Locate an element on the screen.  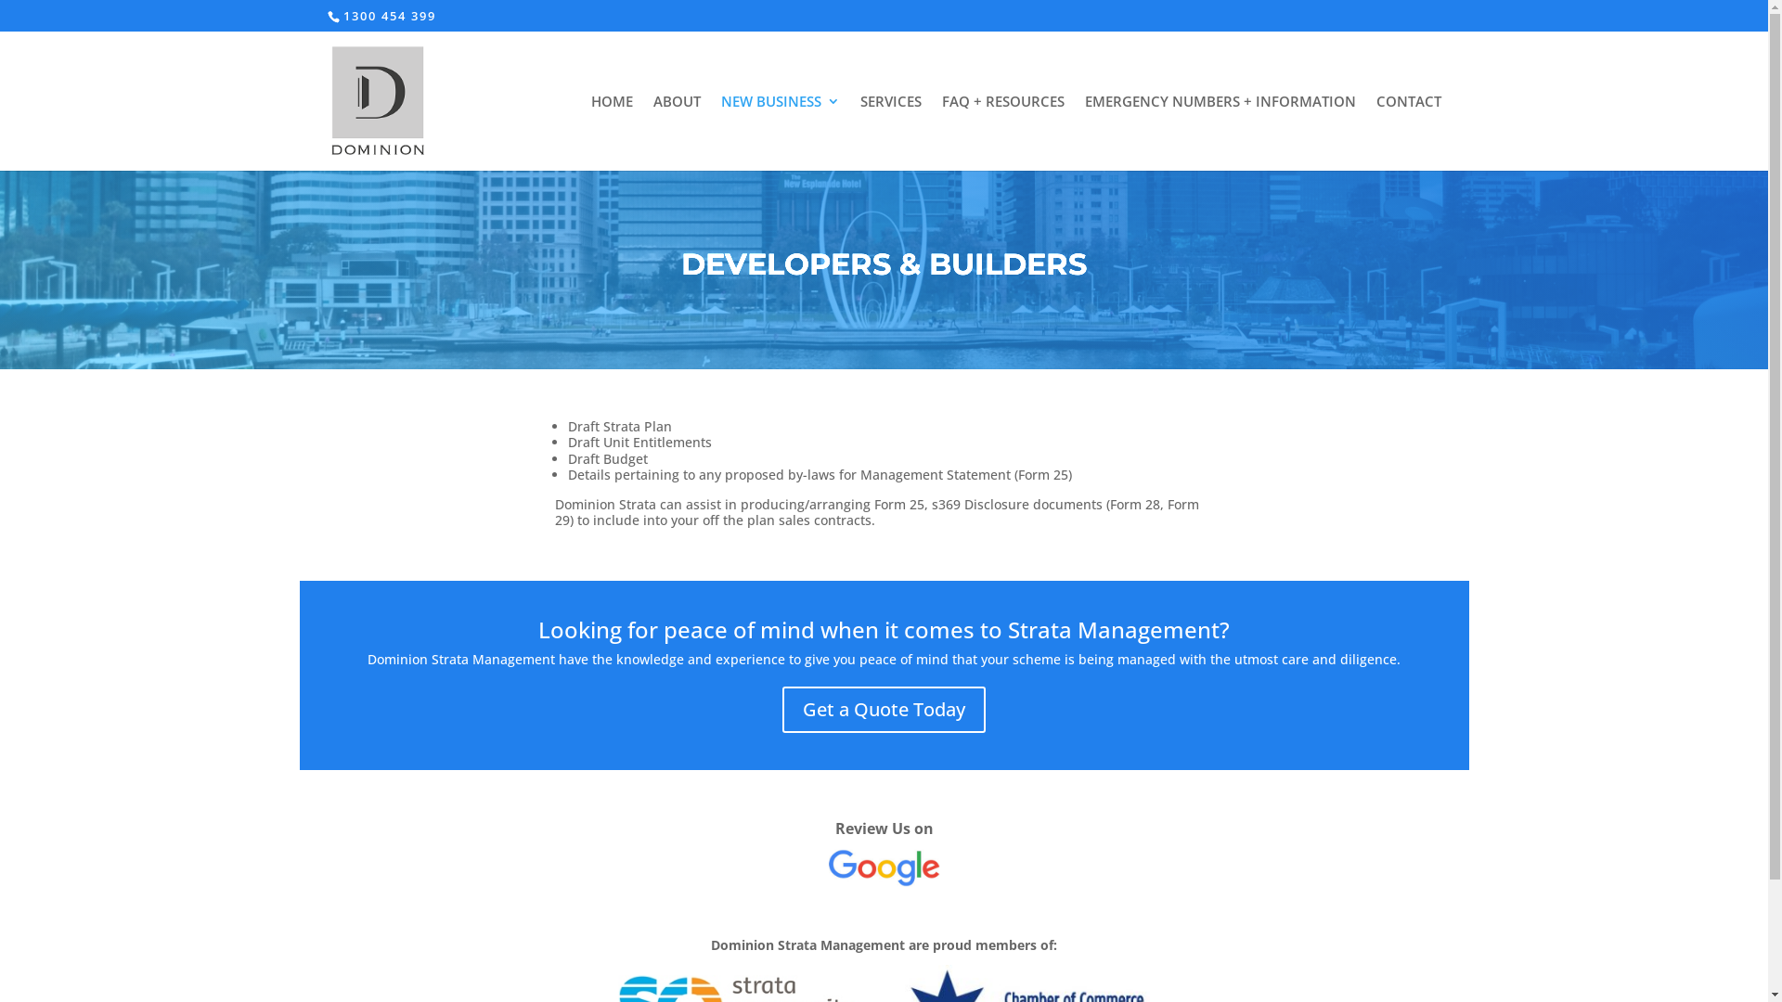
CONTACT is located at coordinates (1408, 133).